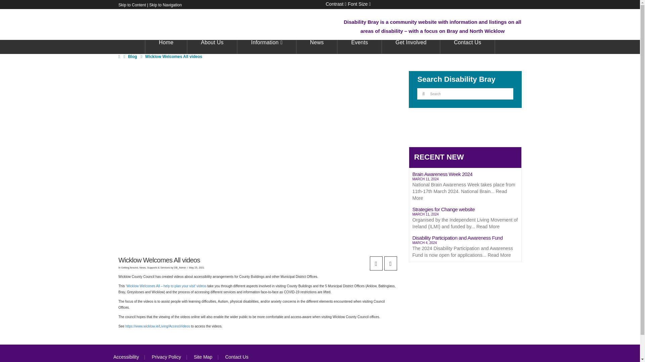  I want to click on Permalink to: "Strategies for Change website", so click(465, 219).